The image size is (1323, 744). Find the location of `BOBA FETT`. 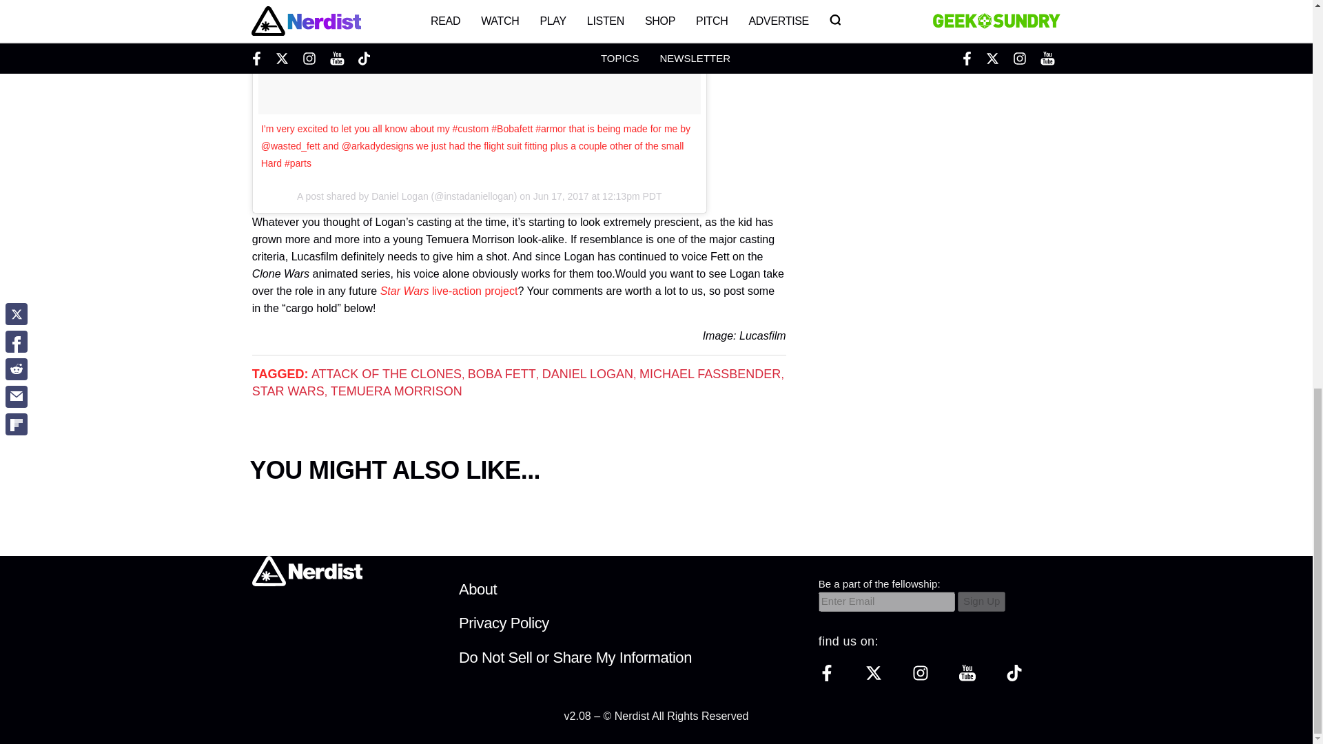

BOBA FETT is located at coordinates (502, 373).